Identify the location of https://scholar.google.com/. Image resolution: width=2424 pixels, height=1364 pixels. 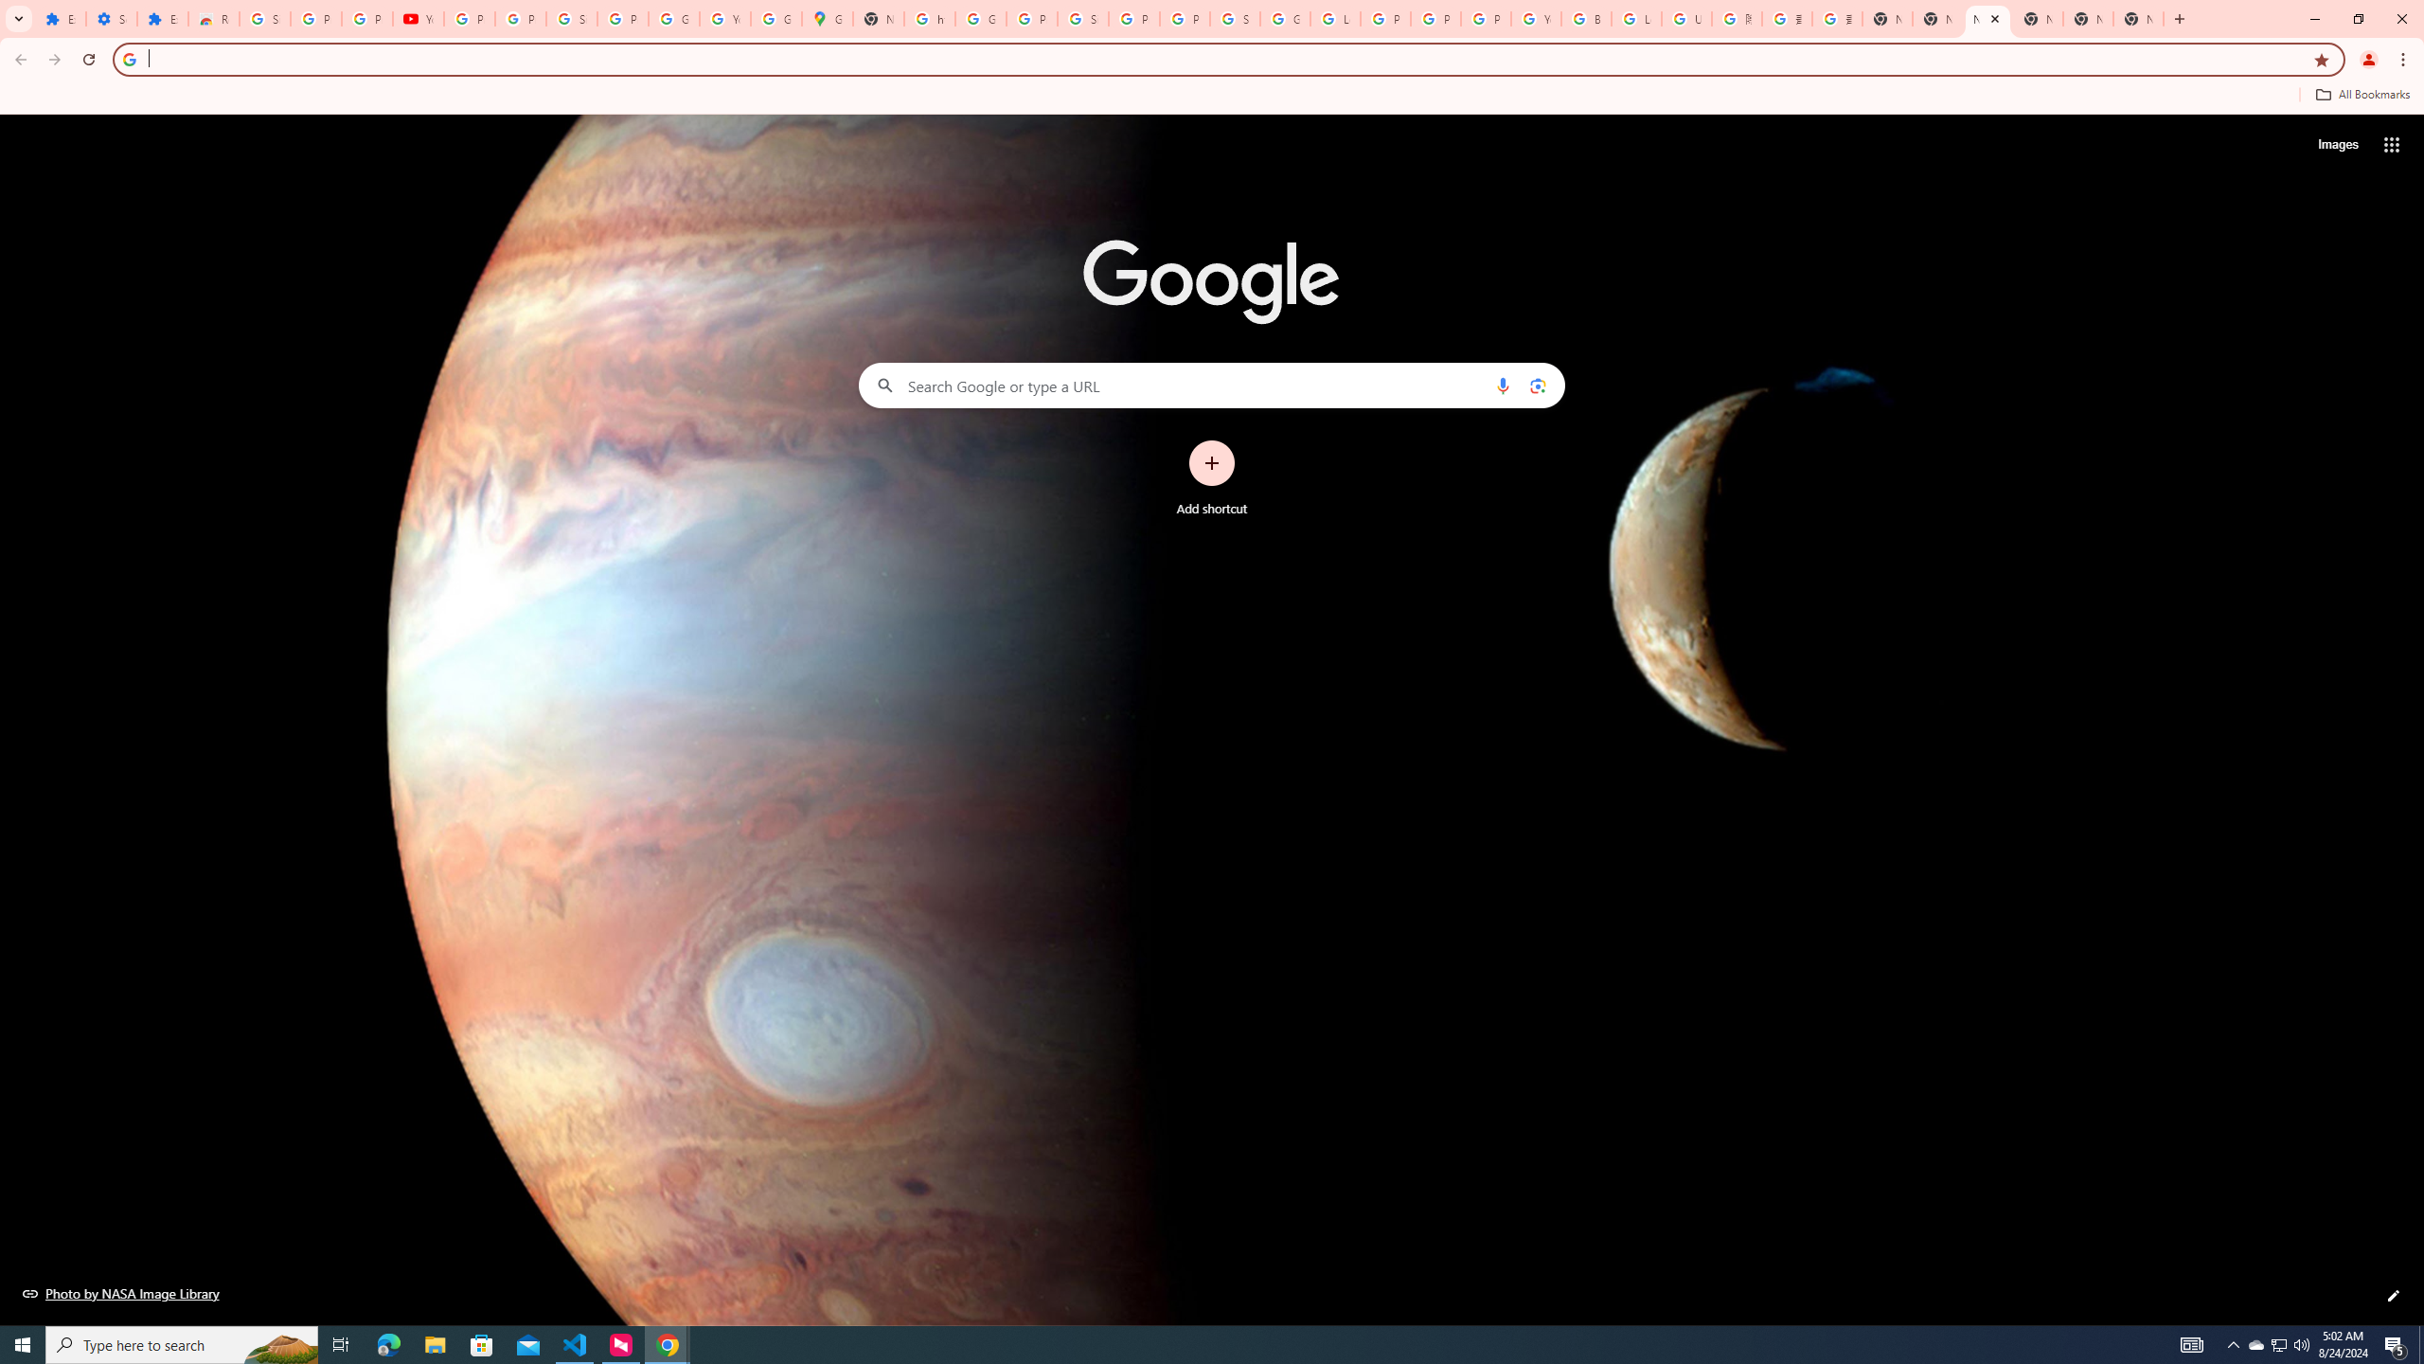
(930, 19).